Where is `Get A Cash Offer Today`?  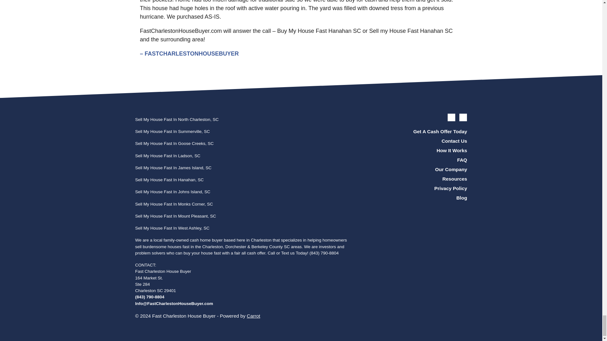
Get A Cash Offer Today is located at coordinates (415, 131).